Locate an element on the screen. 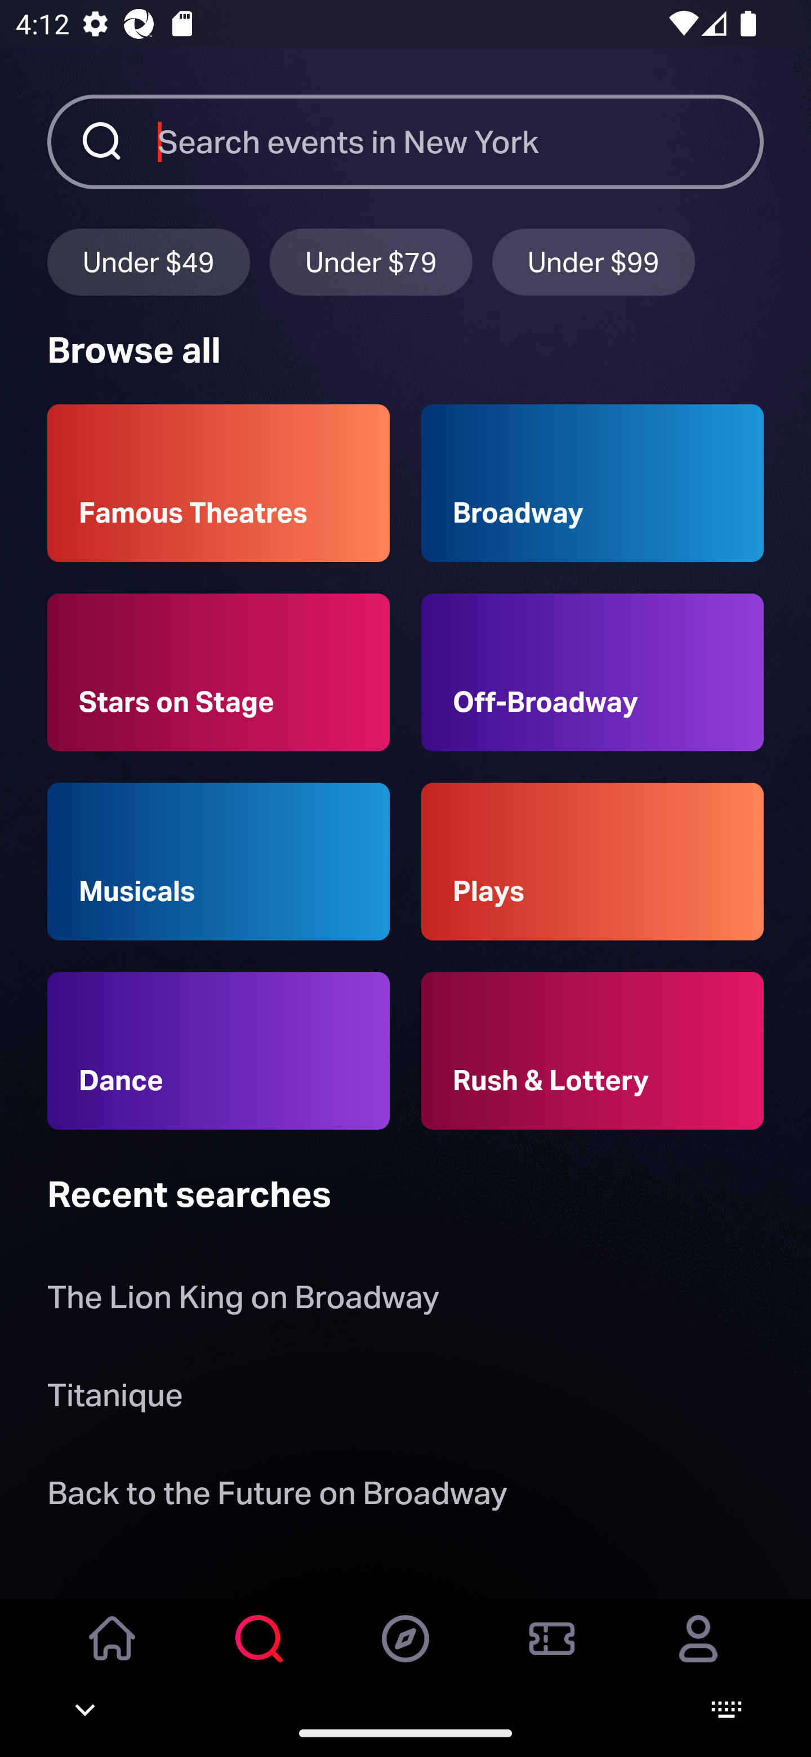  Account is located at coordinates (698, 1654).